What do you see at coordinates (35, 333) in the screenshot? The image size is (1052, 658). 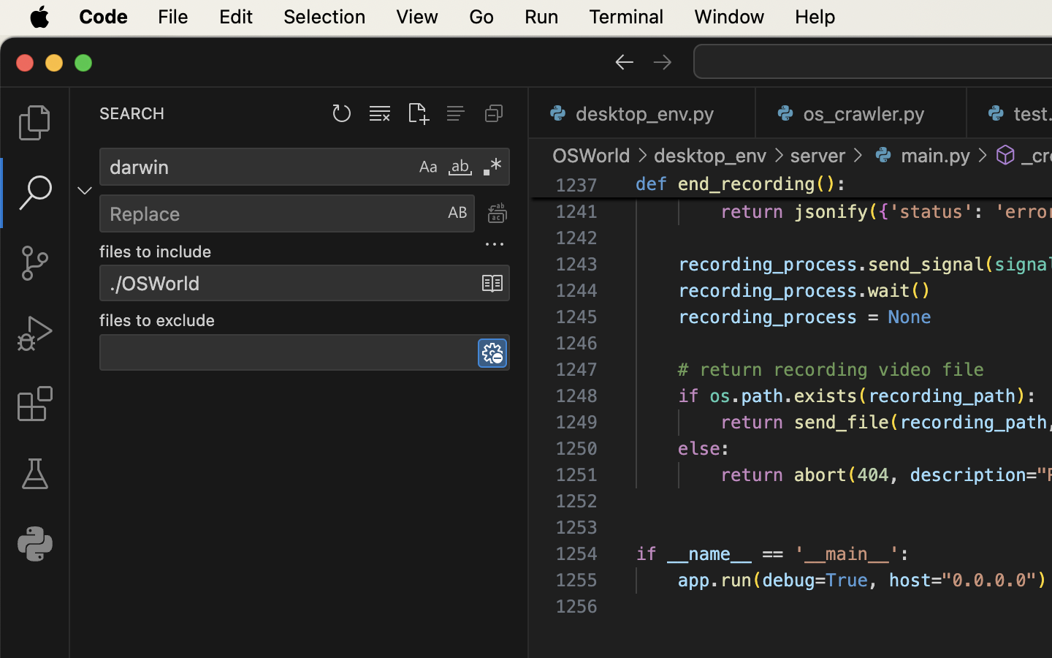 I see `` at bounding box center [35, 333].